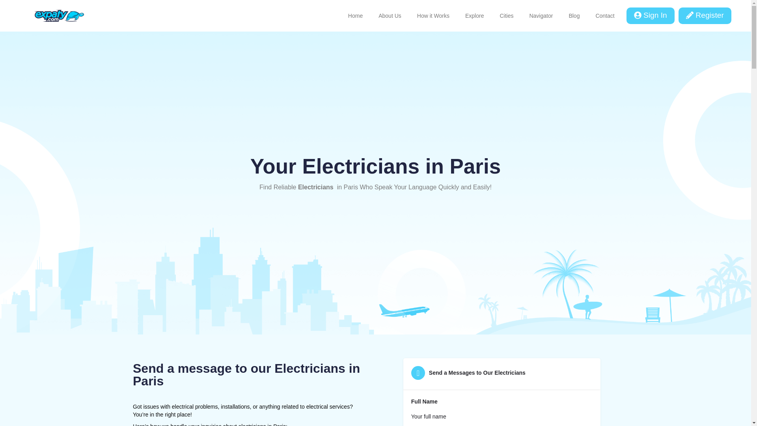 The image size is (757, 426). Describe the element at coordinates (605, 16) in the screenshot. I see `Contact` at that location.